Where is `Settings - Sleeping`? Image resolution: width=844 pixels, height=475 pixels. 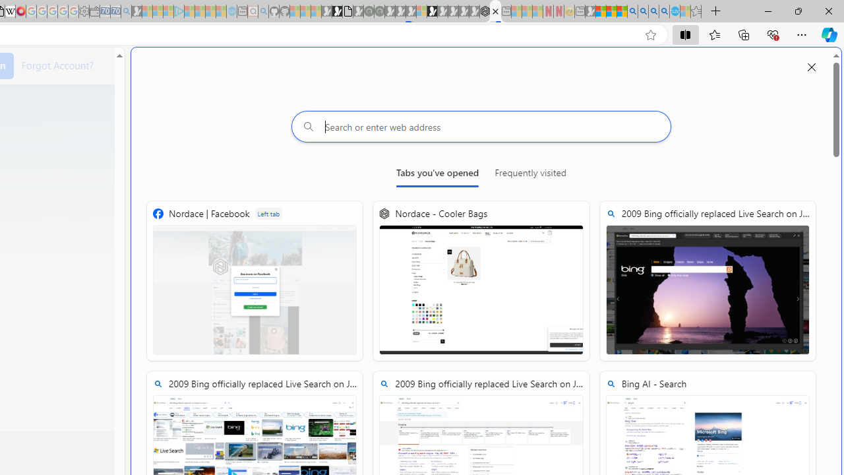 Settings - Sleeping is located at coordinates (84, 12).